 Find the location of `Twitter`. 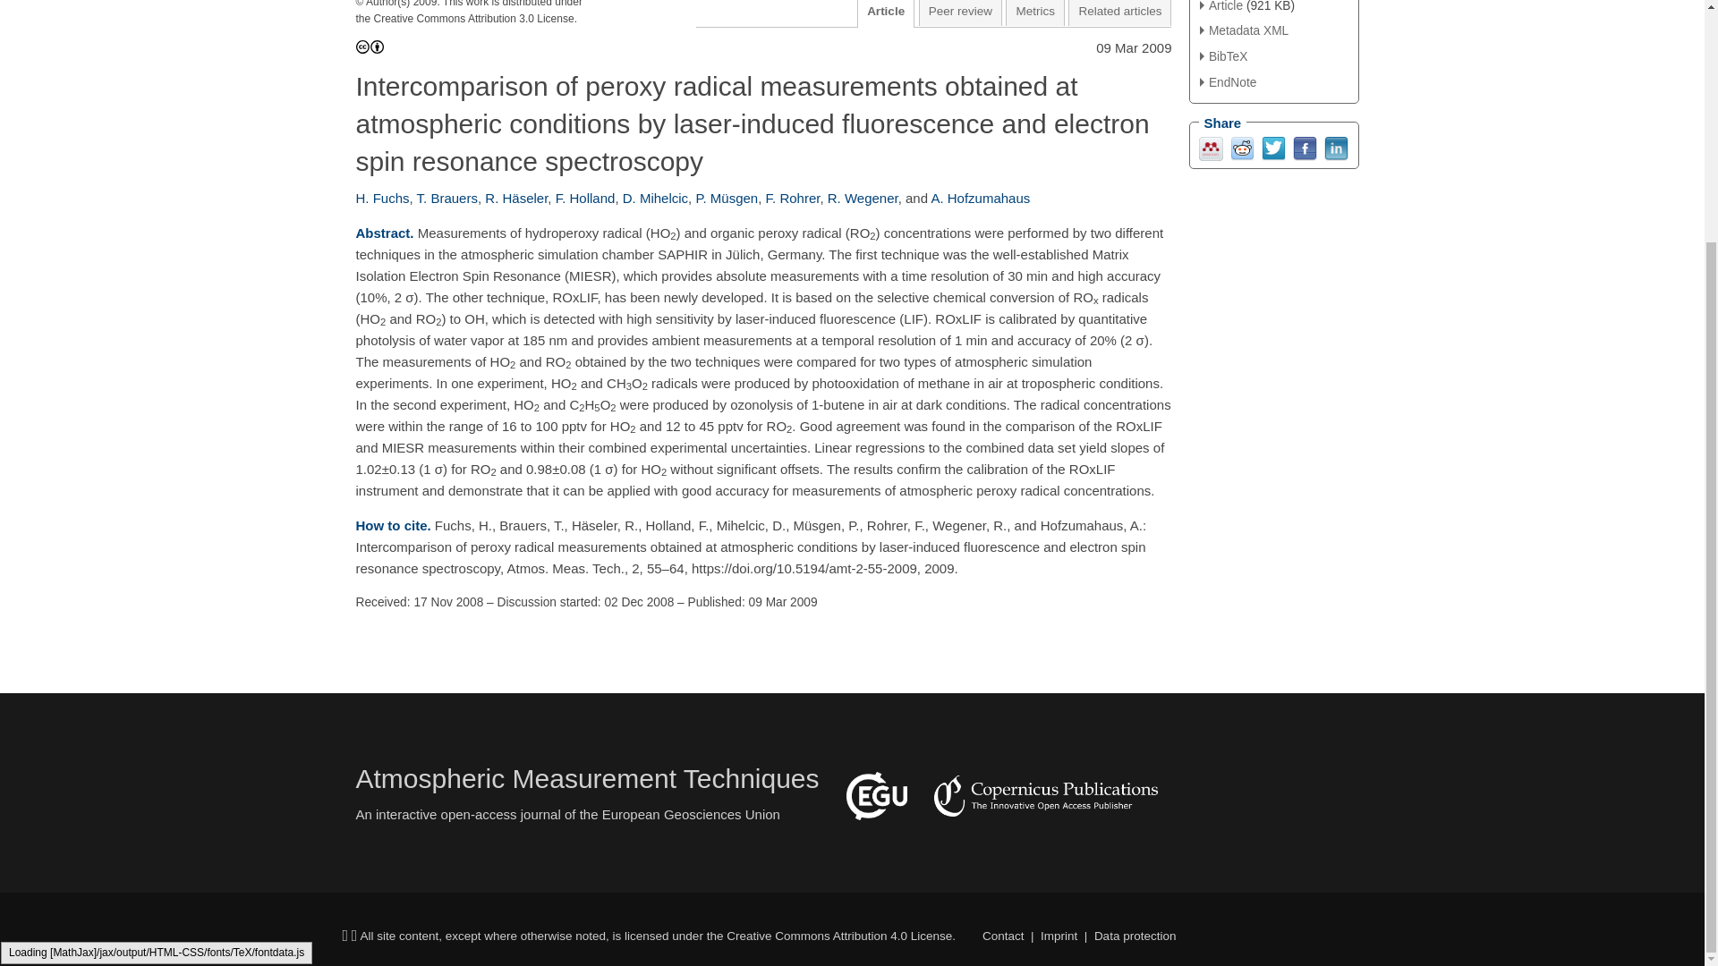

Twitter is located at coordinates (1272, 147).